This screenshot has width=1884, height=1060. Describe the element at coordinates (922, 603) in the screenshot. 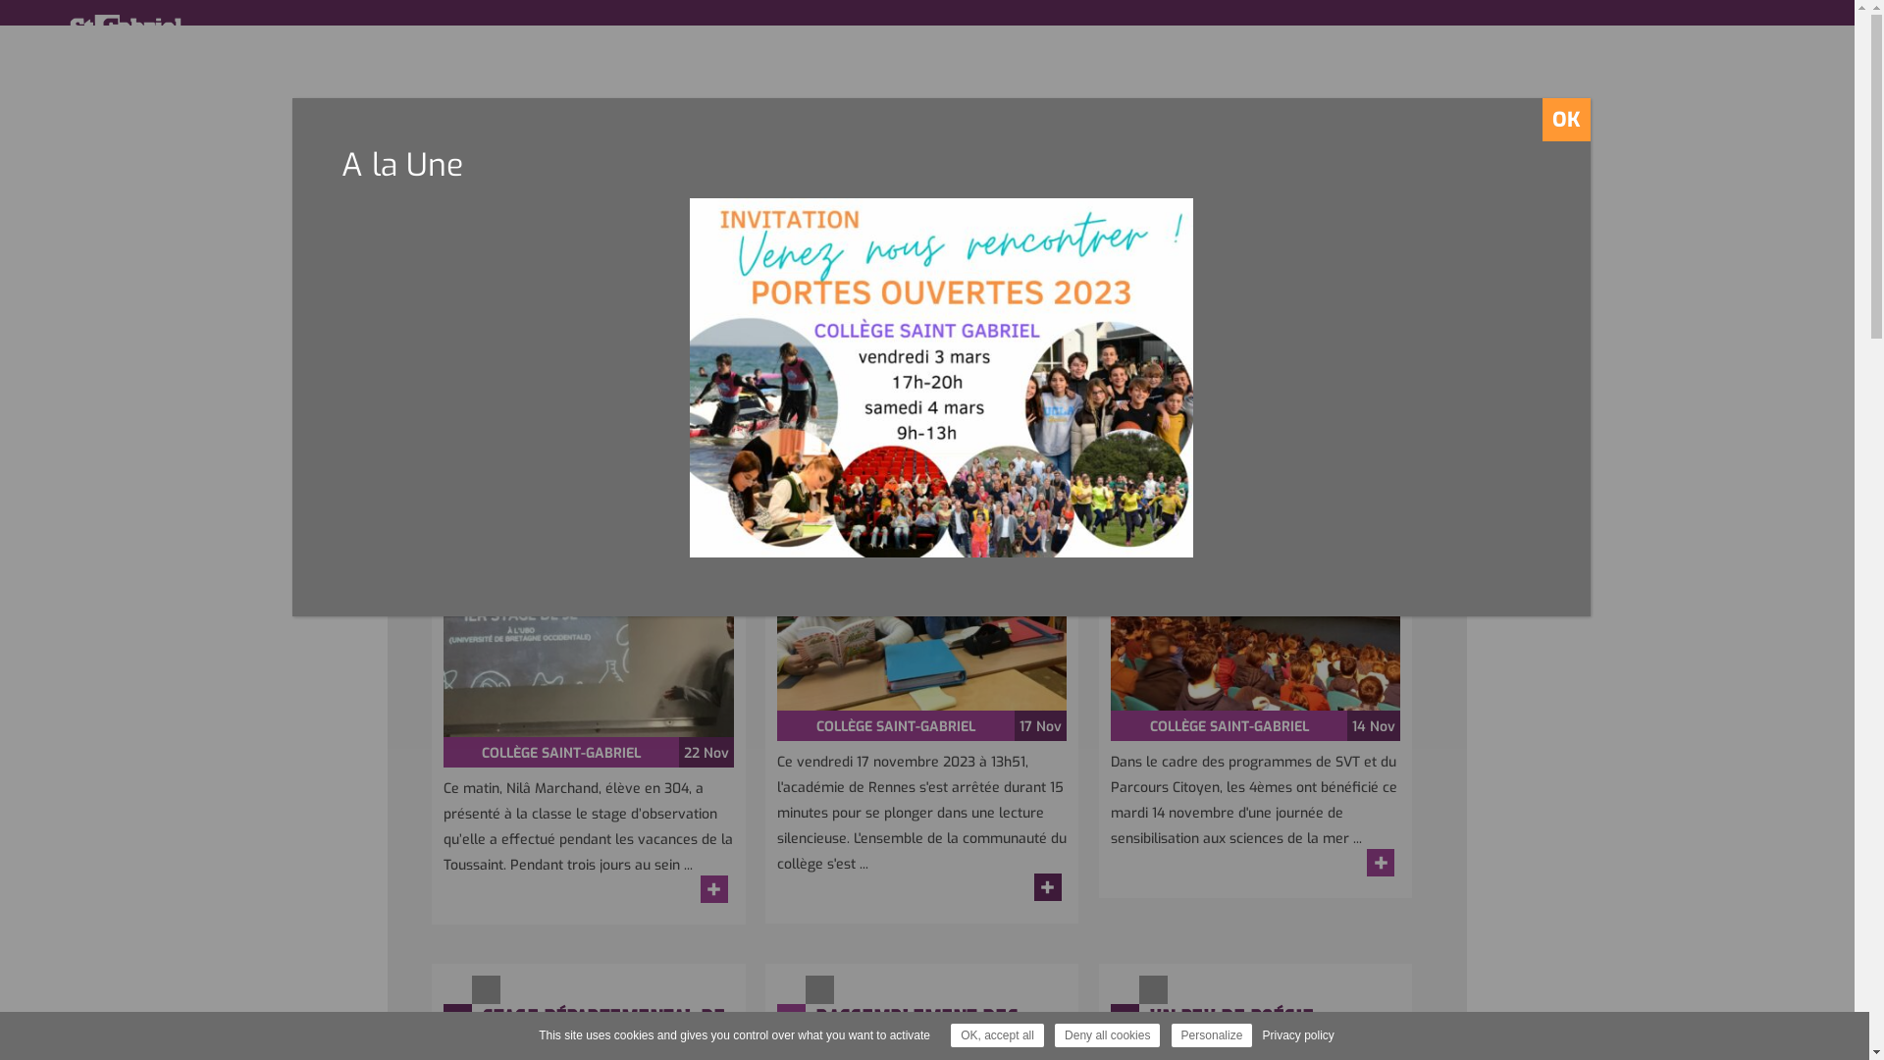

I see `Ensemble, chacun son livre!` at that location.